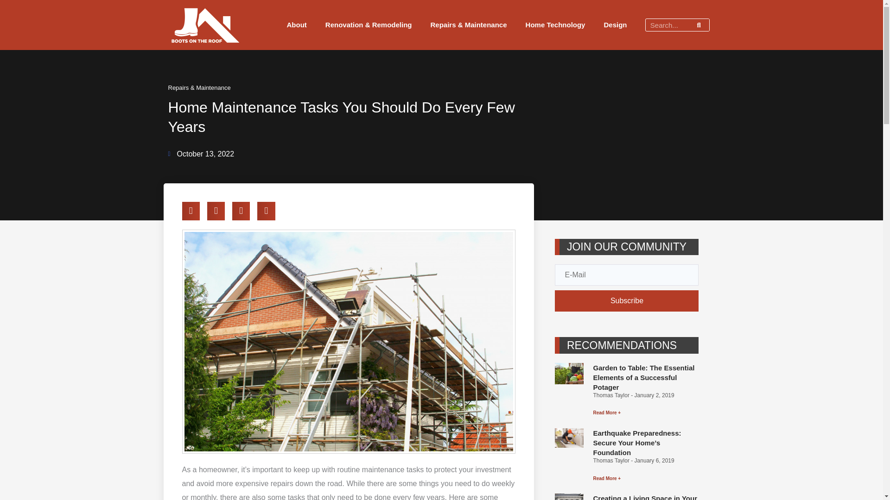  I want to click on About, so click(296, 25).